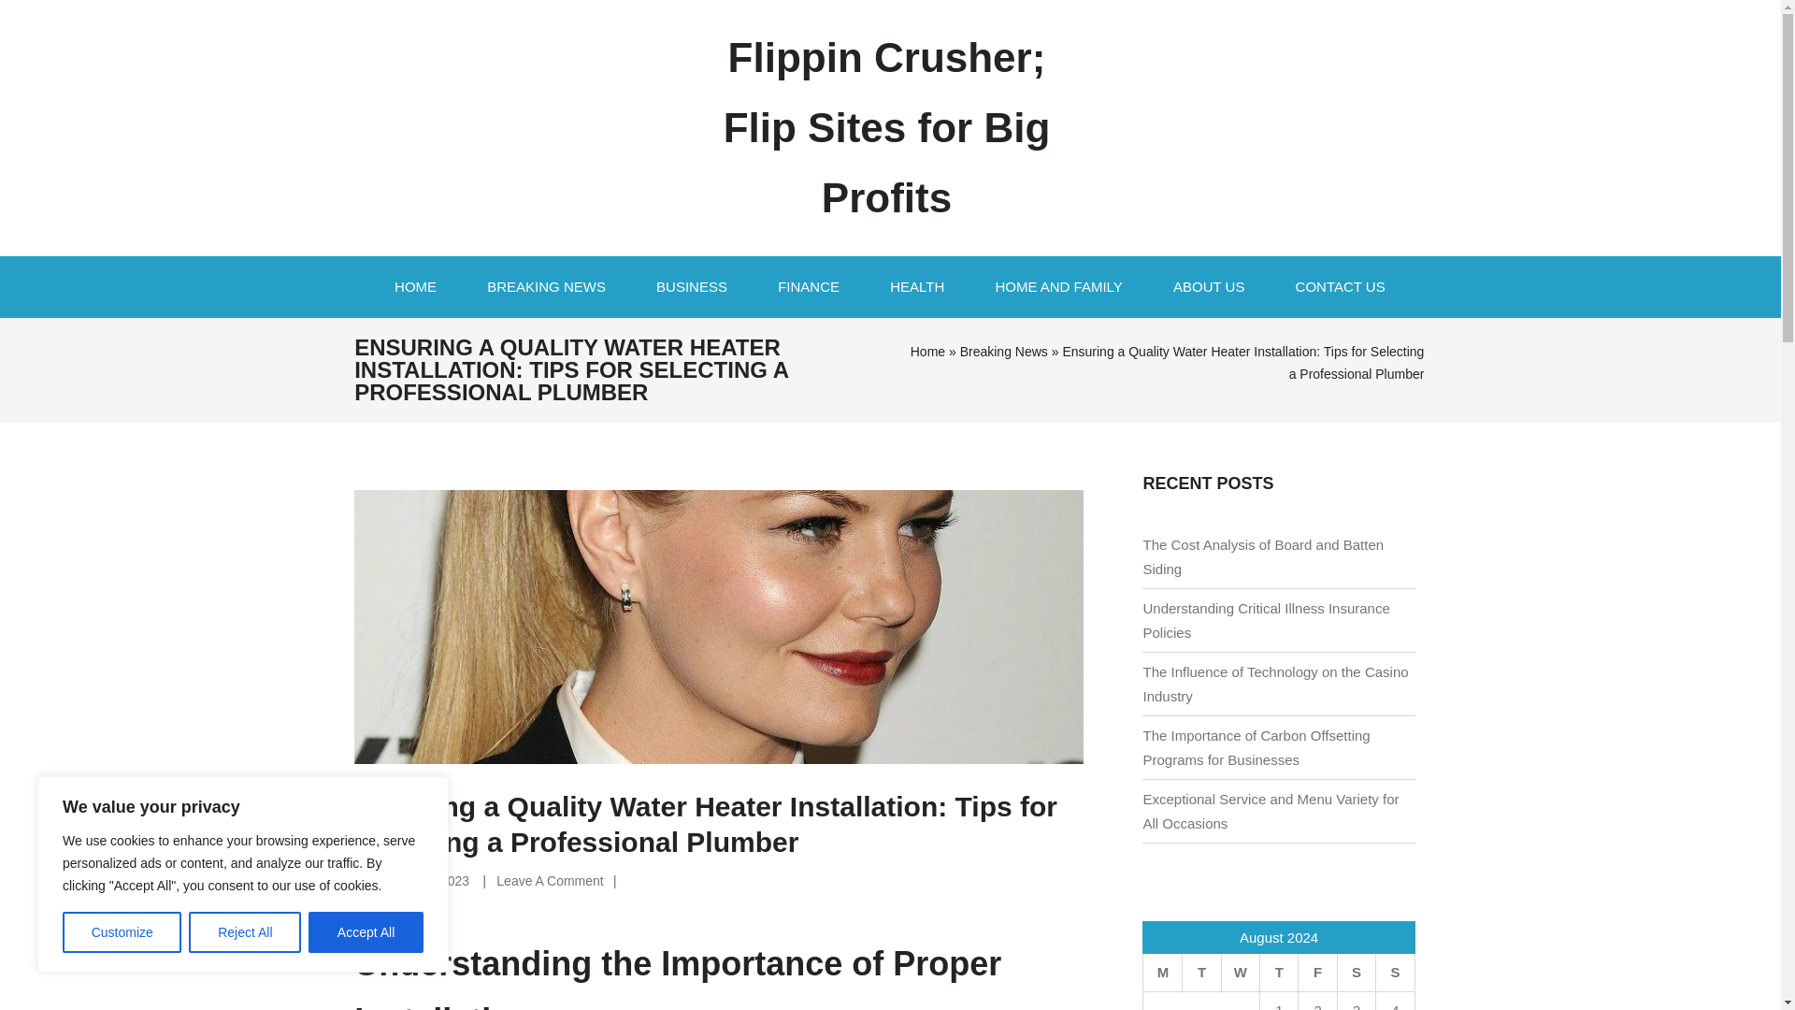  I want to click on Monday, so click(1162, 973).